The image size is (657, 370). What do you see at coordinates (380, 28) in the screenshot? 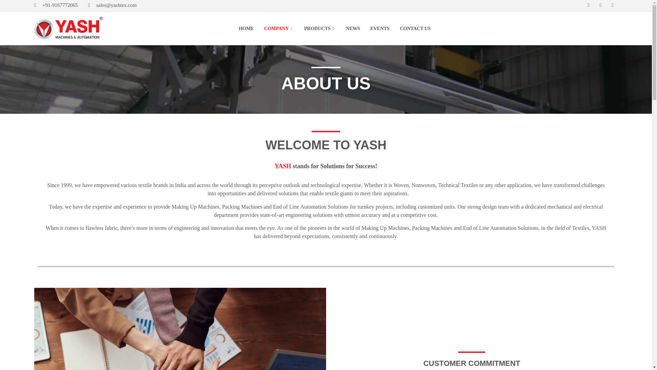
I see `EVENTS` at bounding box center [380, 28].